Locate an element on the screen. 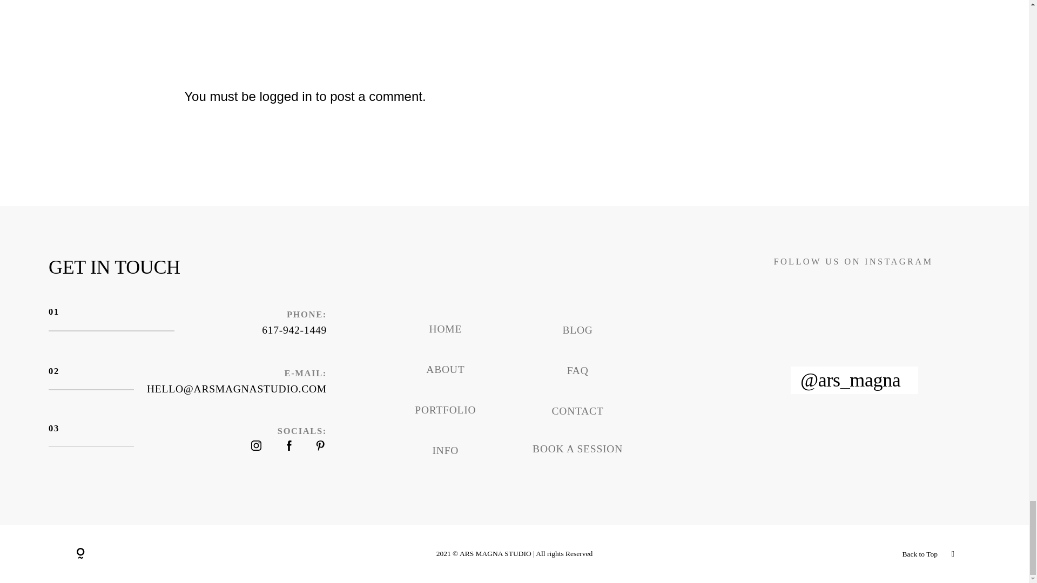 The image size is (1037, 583). FAQ is located at coordinates (578, 370).